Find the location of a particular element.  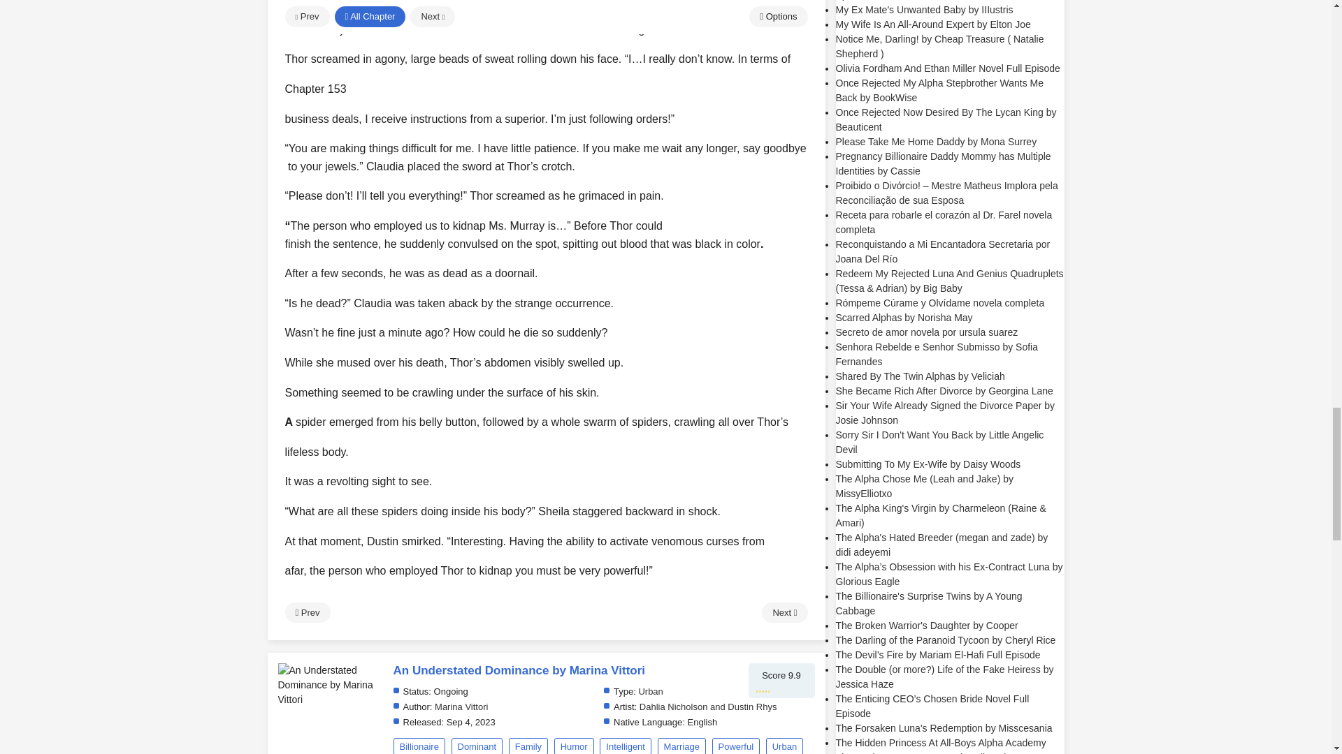

Dahlia Nicholson and Dustin Rhys is located at coordinates (708, 707).